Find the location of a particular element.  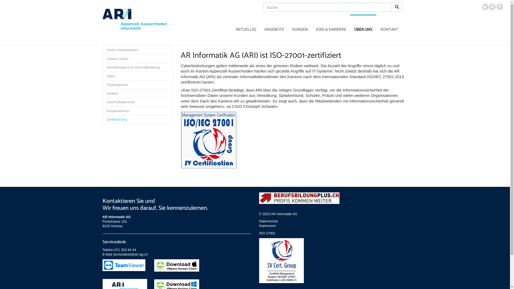

Datenschutz is located at coordinates (269, 221).